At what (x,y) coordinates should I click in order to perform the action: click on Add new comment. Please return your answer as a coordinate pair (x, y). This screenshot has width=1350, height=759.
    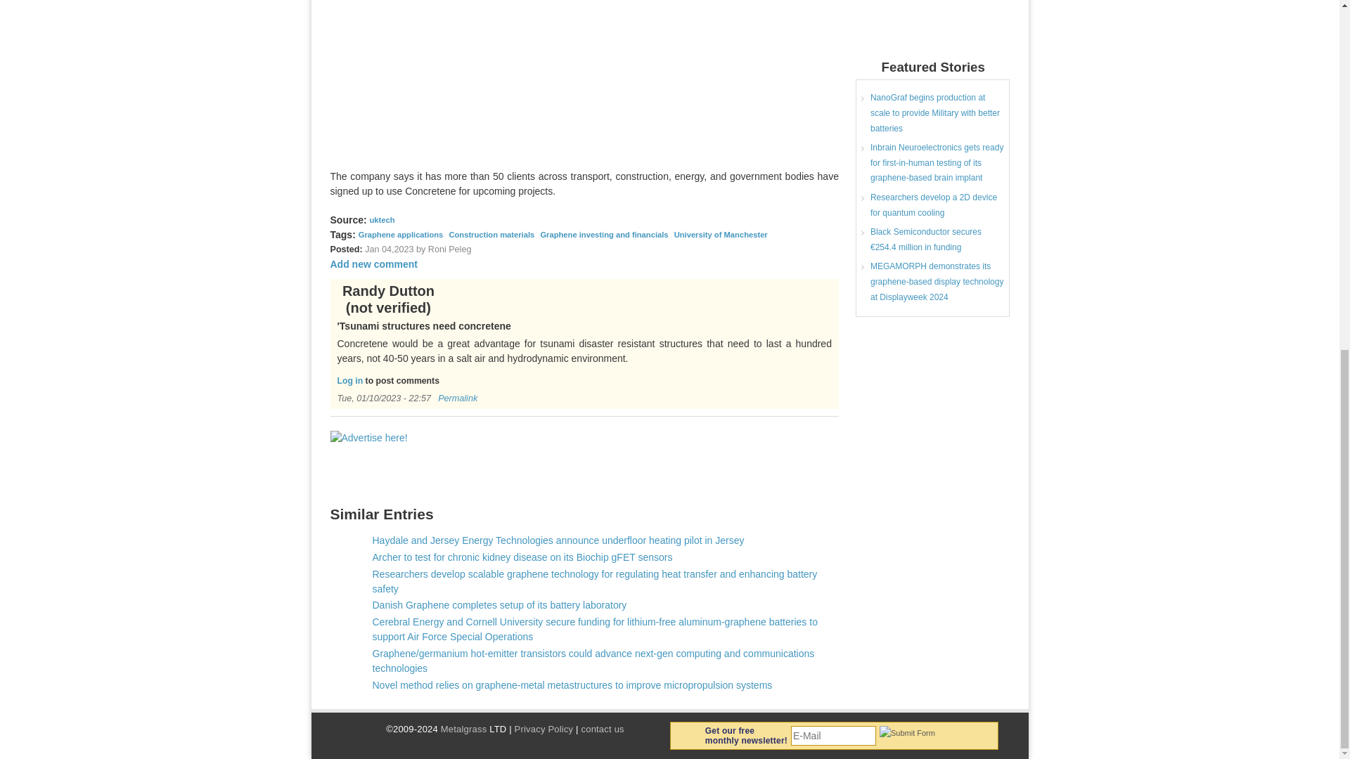
    Looking at the image, I should click on (374, 264).